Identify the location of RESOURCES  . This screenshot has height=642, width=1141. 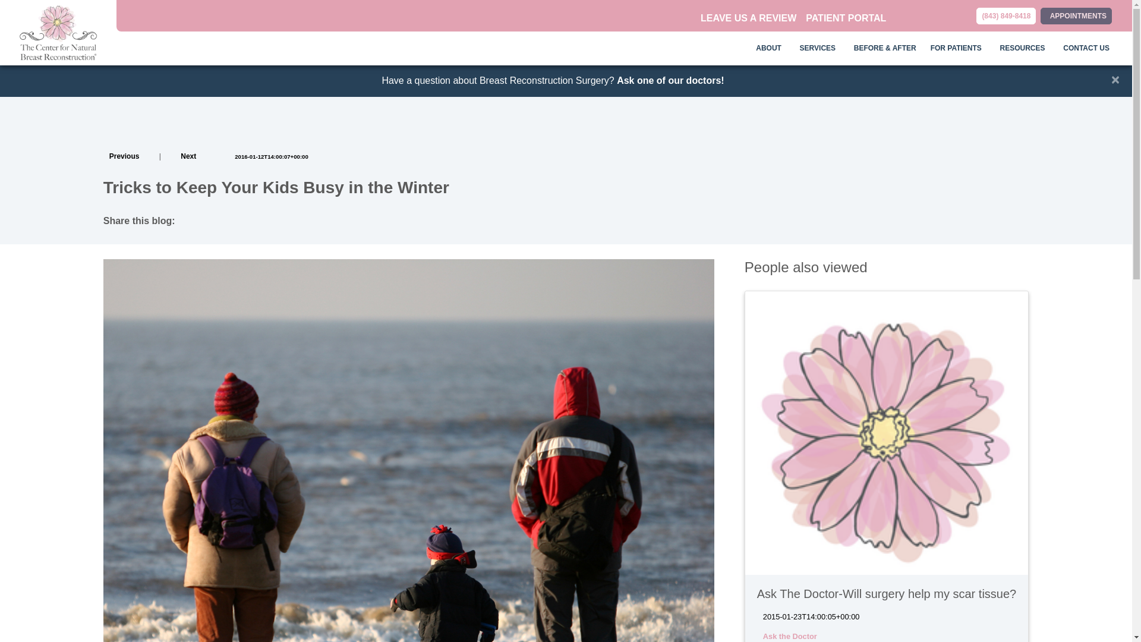
(1025, 48).